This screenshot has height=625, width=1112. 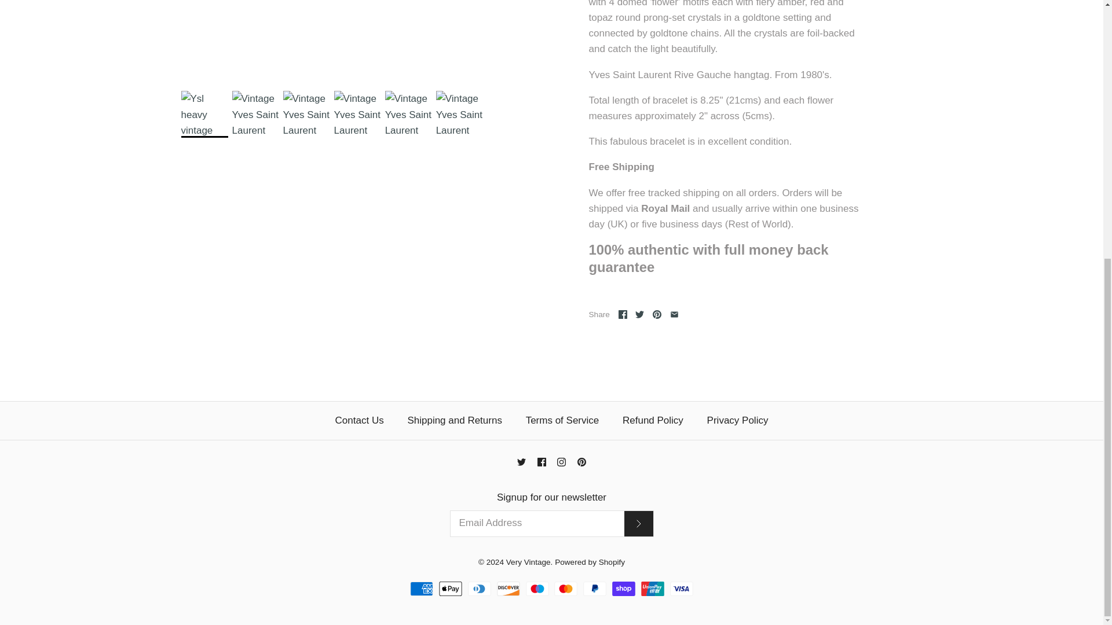 What do you see at coordinates (639, 314) in the screenshot?
I see `Twitter` at bounding box center [639, 314].